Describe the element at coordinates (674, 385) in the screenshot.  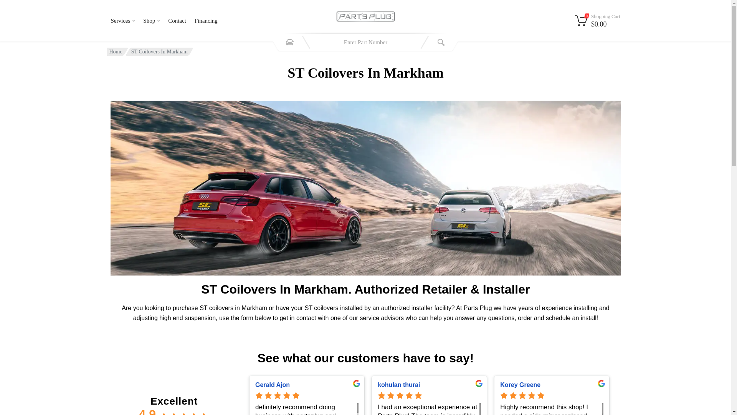
I see `June Lee` at that location.